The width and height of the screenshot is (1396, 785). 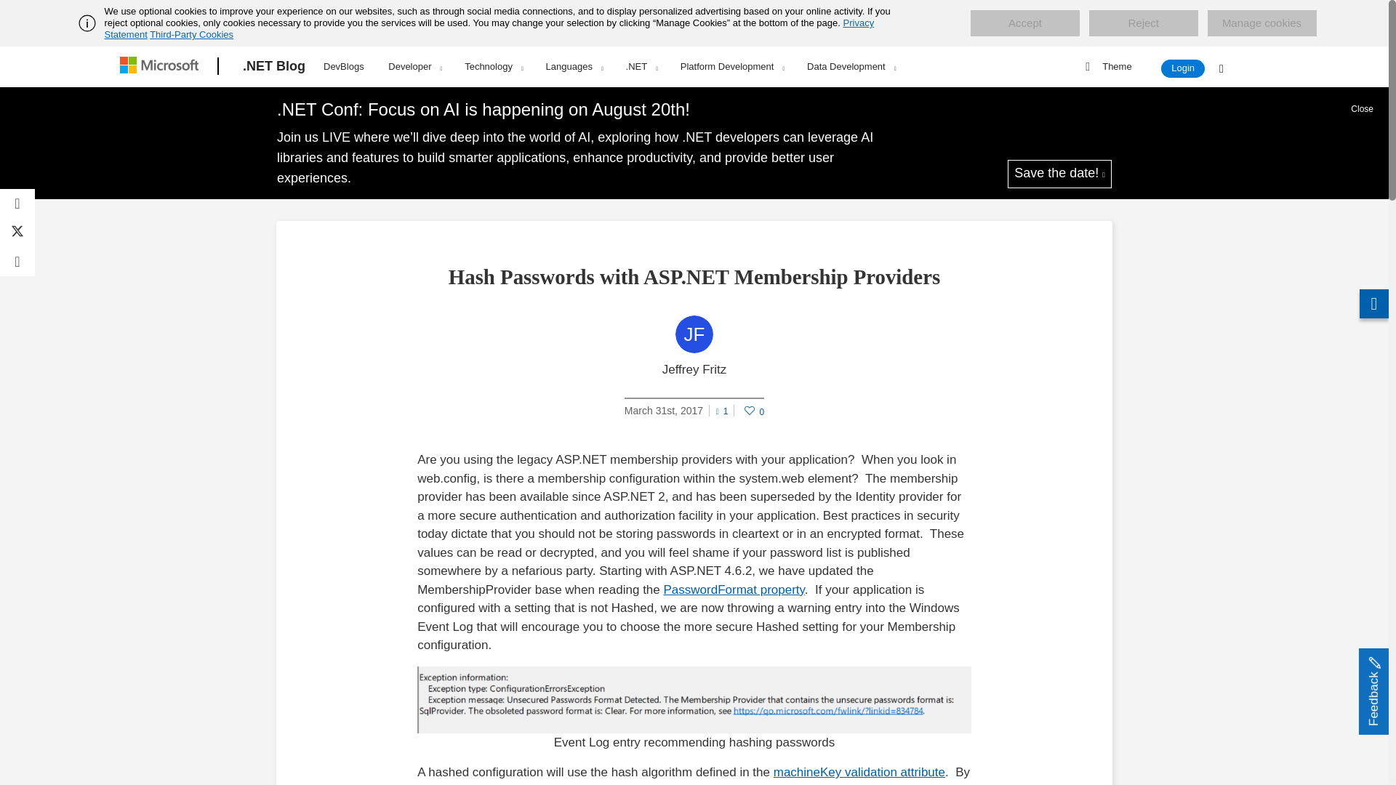 I want to click on Technology, so click(x=493, y=66).